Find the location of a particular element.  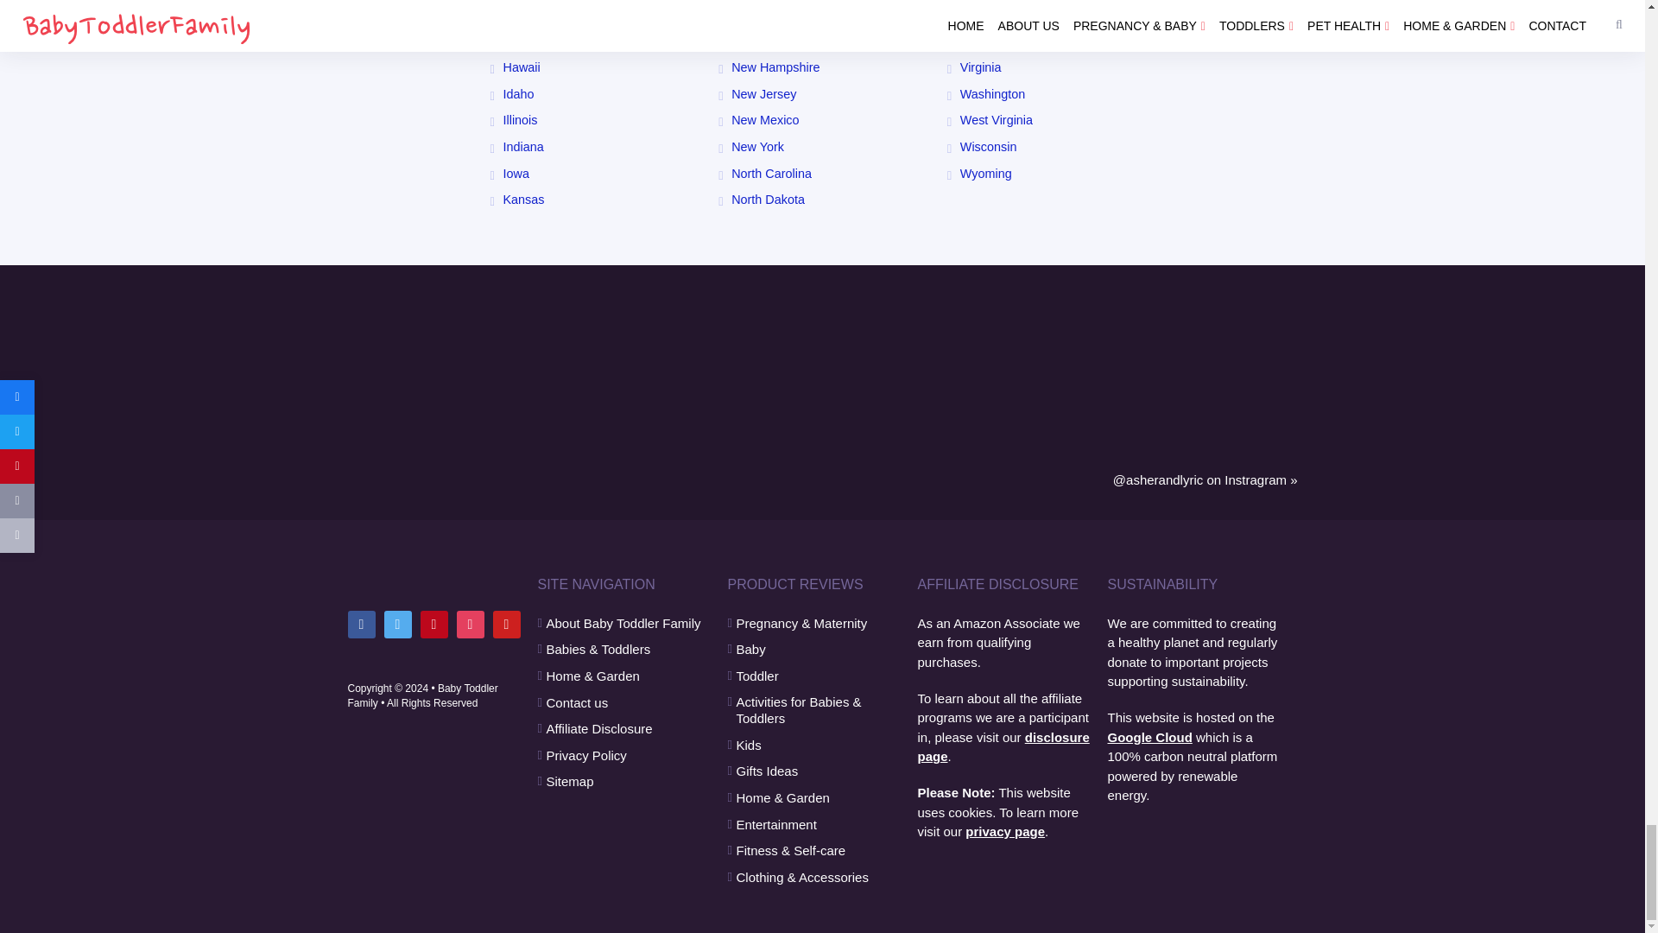

Baby Toddler Family on YouTube is located at coordinates (506, 624).